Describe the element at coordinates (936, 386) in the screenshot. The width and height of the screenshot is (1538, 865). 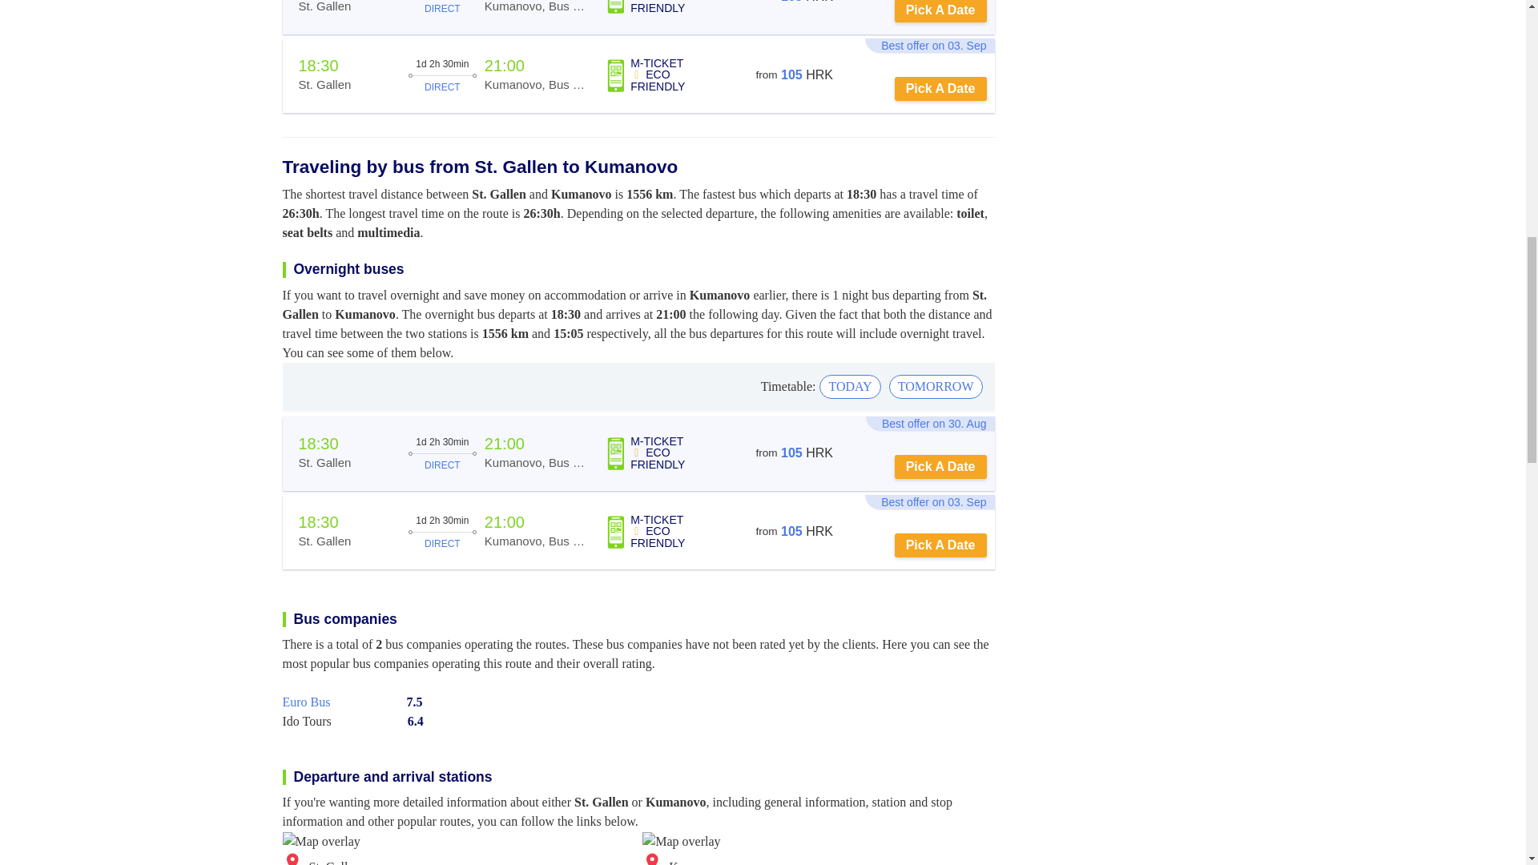
I see `TOMORROW` at that location.